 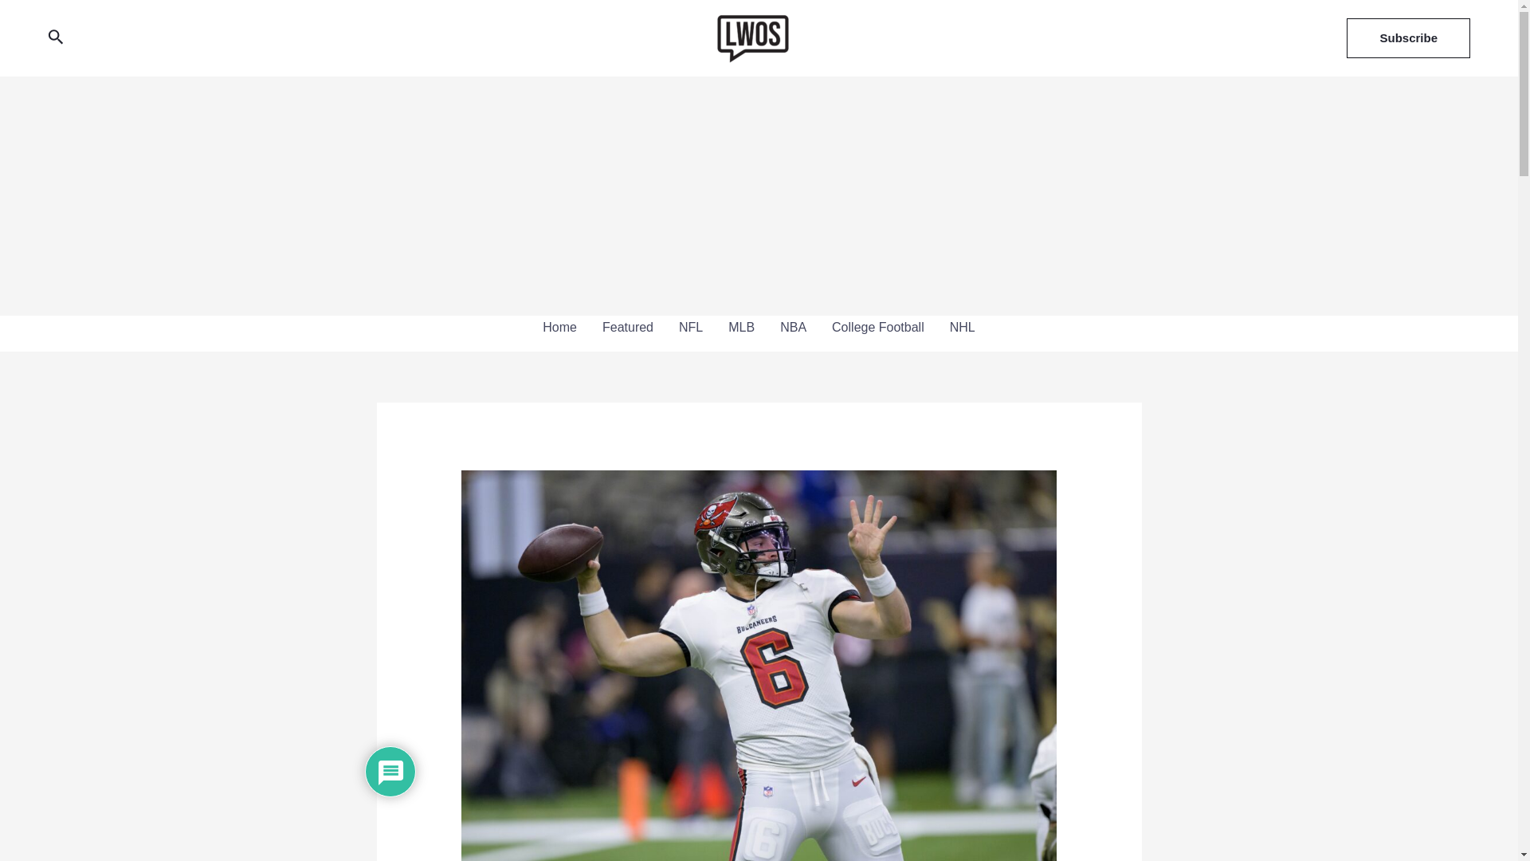 What do you see at coordinates (559, 327) in the screenshot?
I see `Home` at bounding box center [559, 327].